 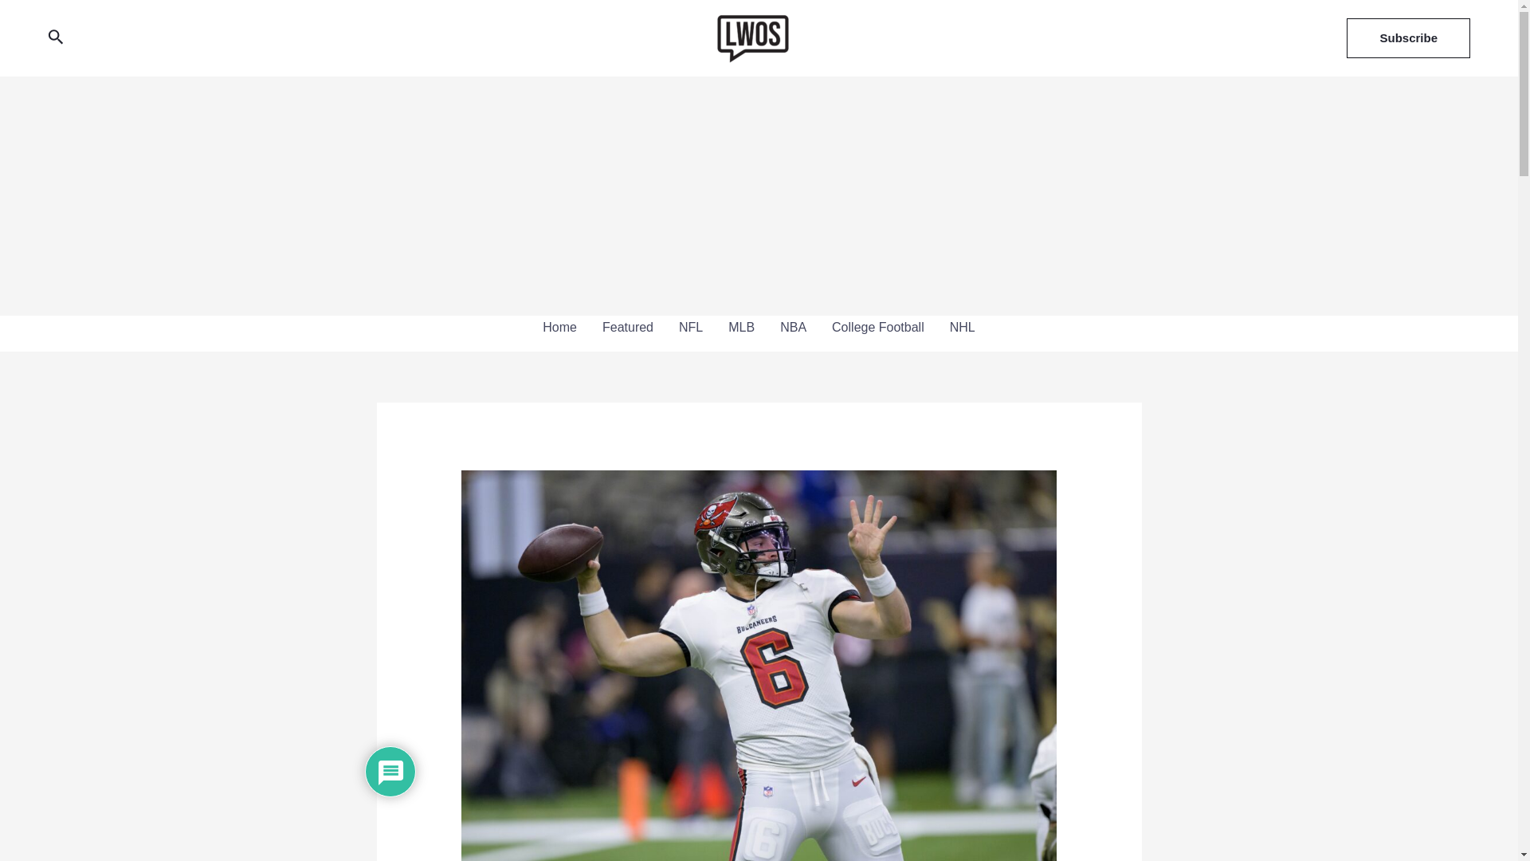 What do you see at coordinates (559, 327) in the screenshot?
I see `Home` at bounding box center [559, 327].